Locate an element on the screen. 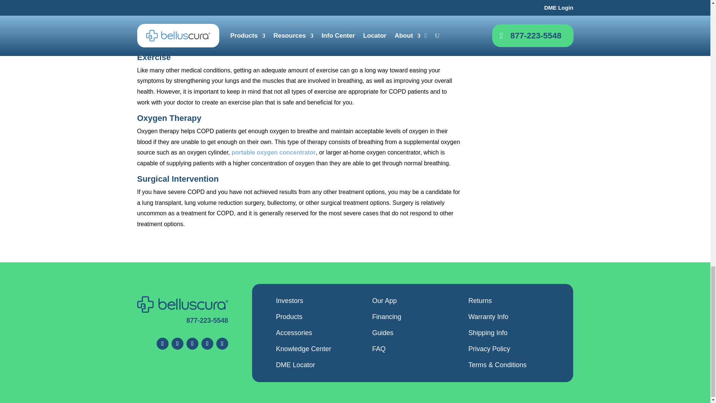 The width and height of the screenshot is (716, 403). Follow on Instagram is located at coordinates (192, 344).